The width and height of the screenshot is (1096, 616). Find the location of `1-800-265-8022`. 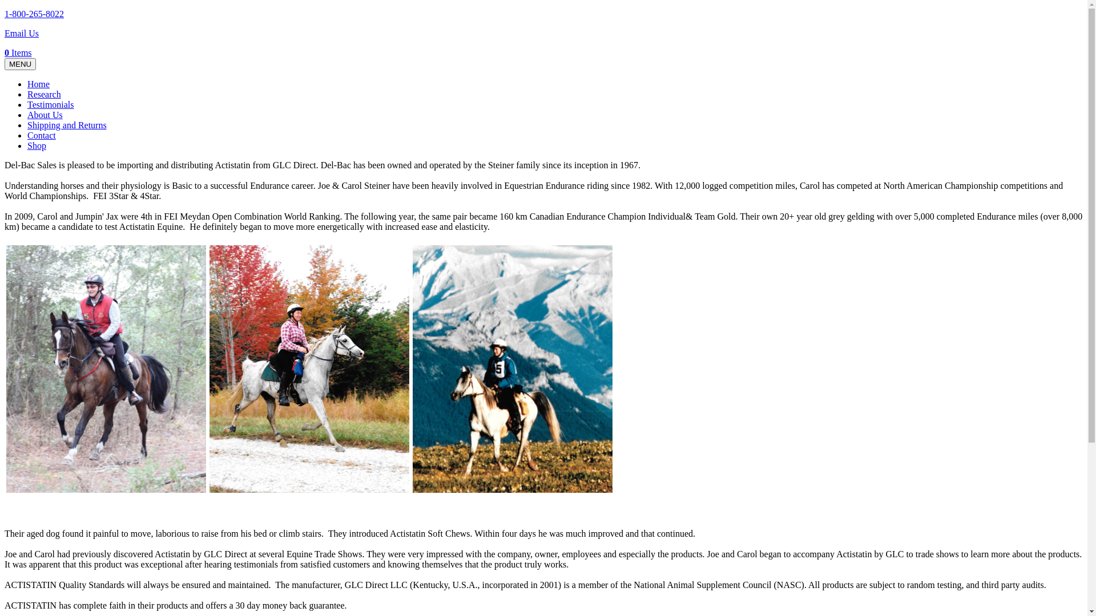

1-800-265-8022 is located at coordinates (34, 14).